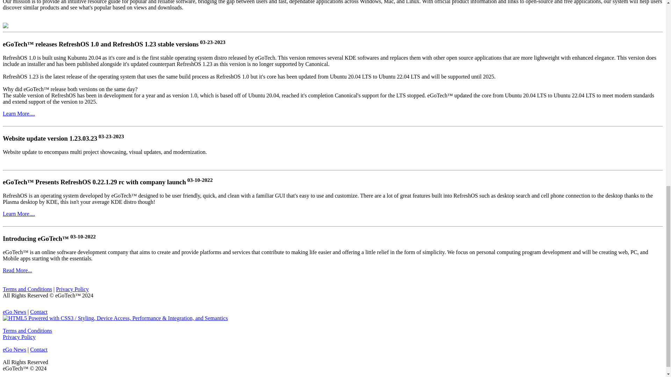  Describe the element at coordinates (14, 311) in the screenshot. I see `eGo News` at that location.